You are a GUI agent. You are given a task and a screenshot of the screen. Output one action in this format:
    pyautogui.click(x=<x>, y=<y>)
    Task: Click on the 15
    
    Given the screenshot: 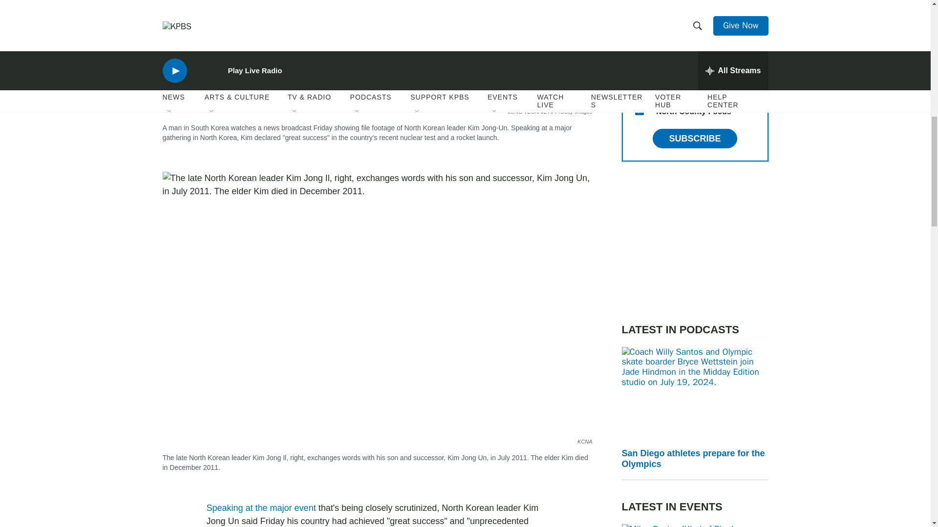 What is the action you would take?
    pyautogui.click(x=639, y=111)
    